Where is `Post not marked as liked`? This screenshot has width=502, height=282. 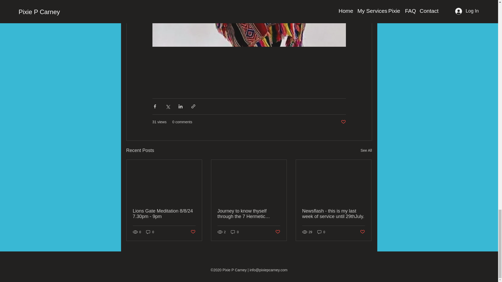 Post not marked as liked is located at coordinates (192, 232).